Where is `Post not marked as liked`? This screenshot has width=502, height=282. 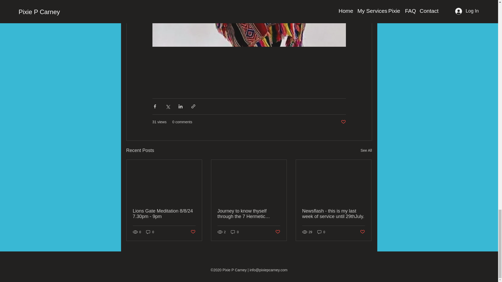 Post not marked as liked is located at coordinates (192, 232).